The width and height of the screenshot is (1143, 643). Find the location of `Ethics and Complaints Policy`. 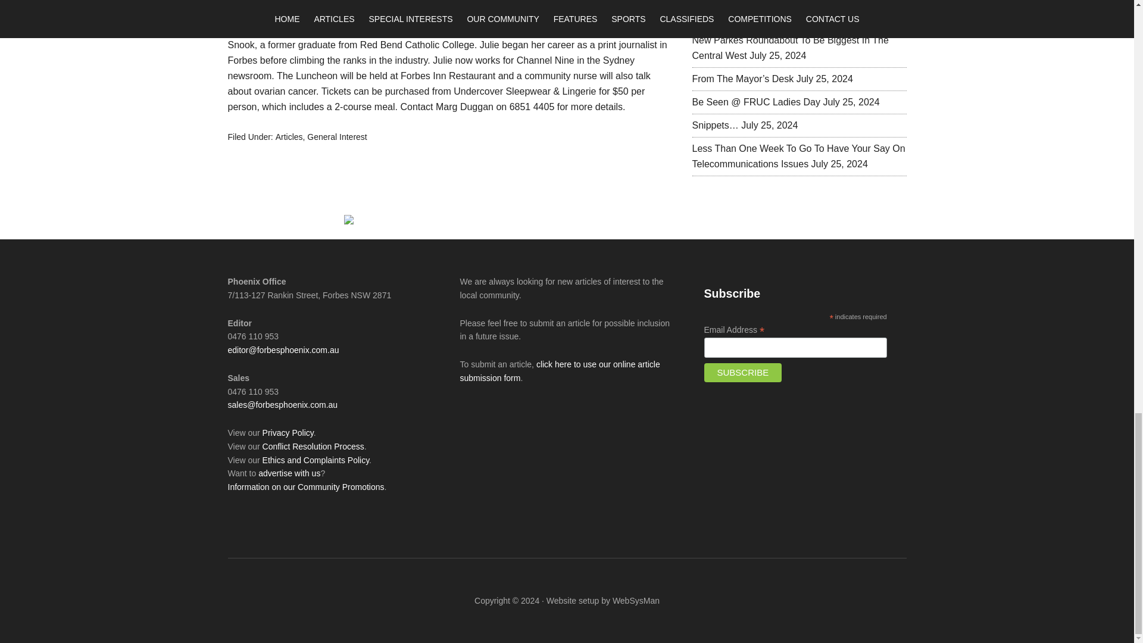

Ethics and Complaints Policy is located at coordinates (316, 460).